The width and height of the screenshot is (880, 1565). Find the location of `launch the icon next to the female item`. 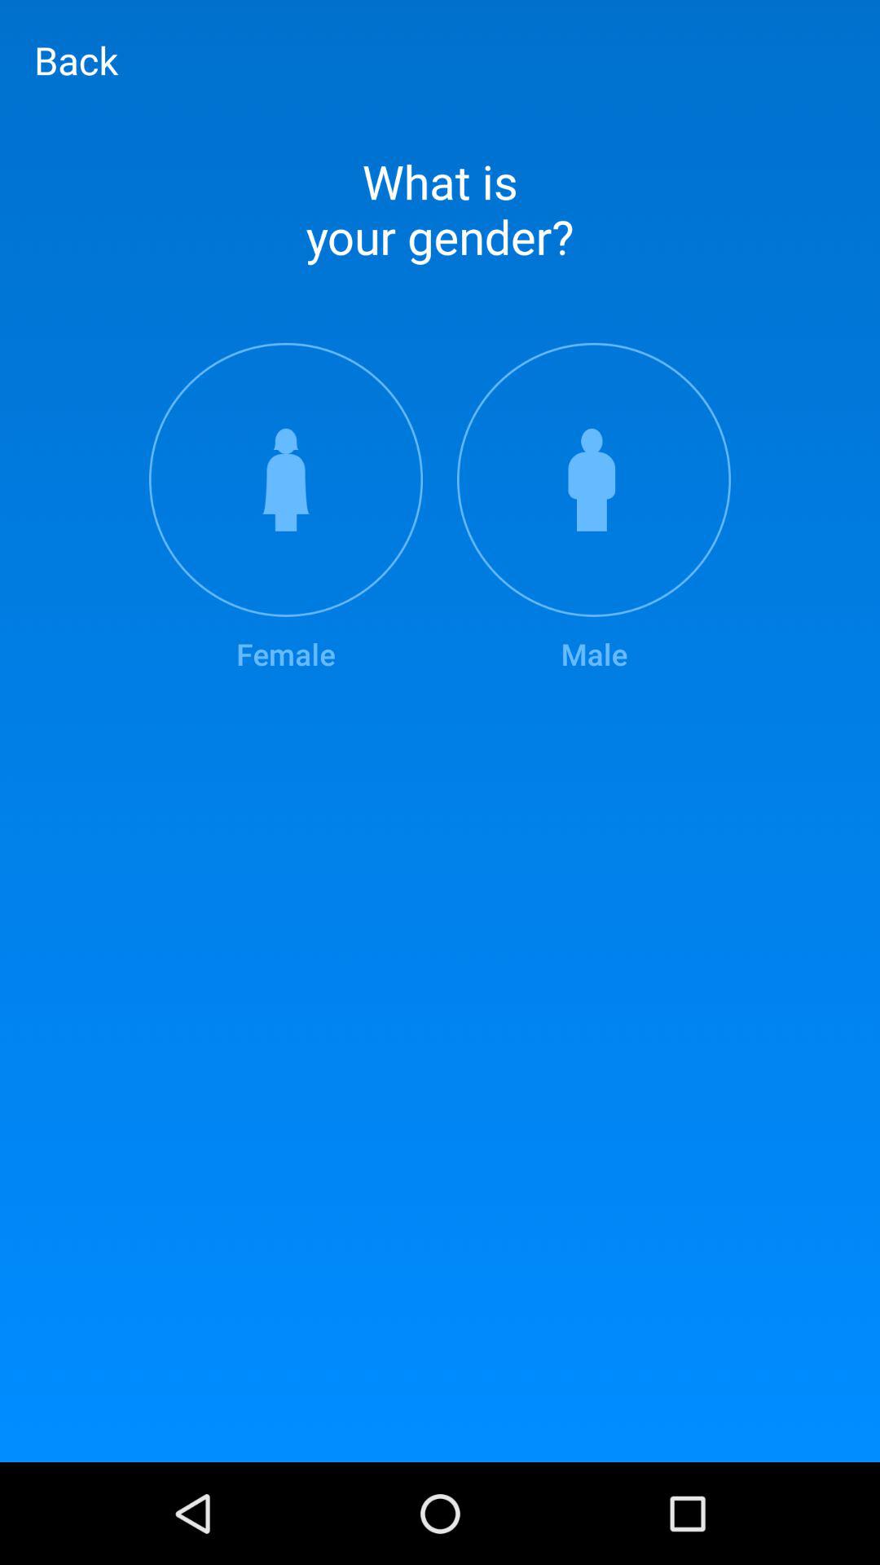

launch the icon next to the female item is located at coordinates (594, 509).